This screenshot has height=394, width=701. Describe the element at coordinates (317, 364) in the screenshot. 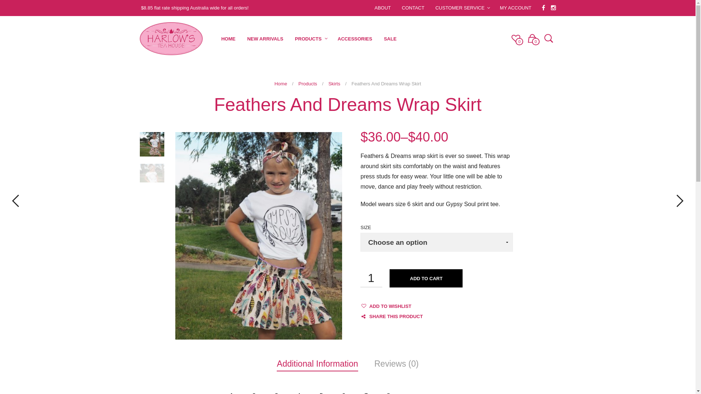

I see `Additional Information` at that location.